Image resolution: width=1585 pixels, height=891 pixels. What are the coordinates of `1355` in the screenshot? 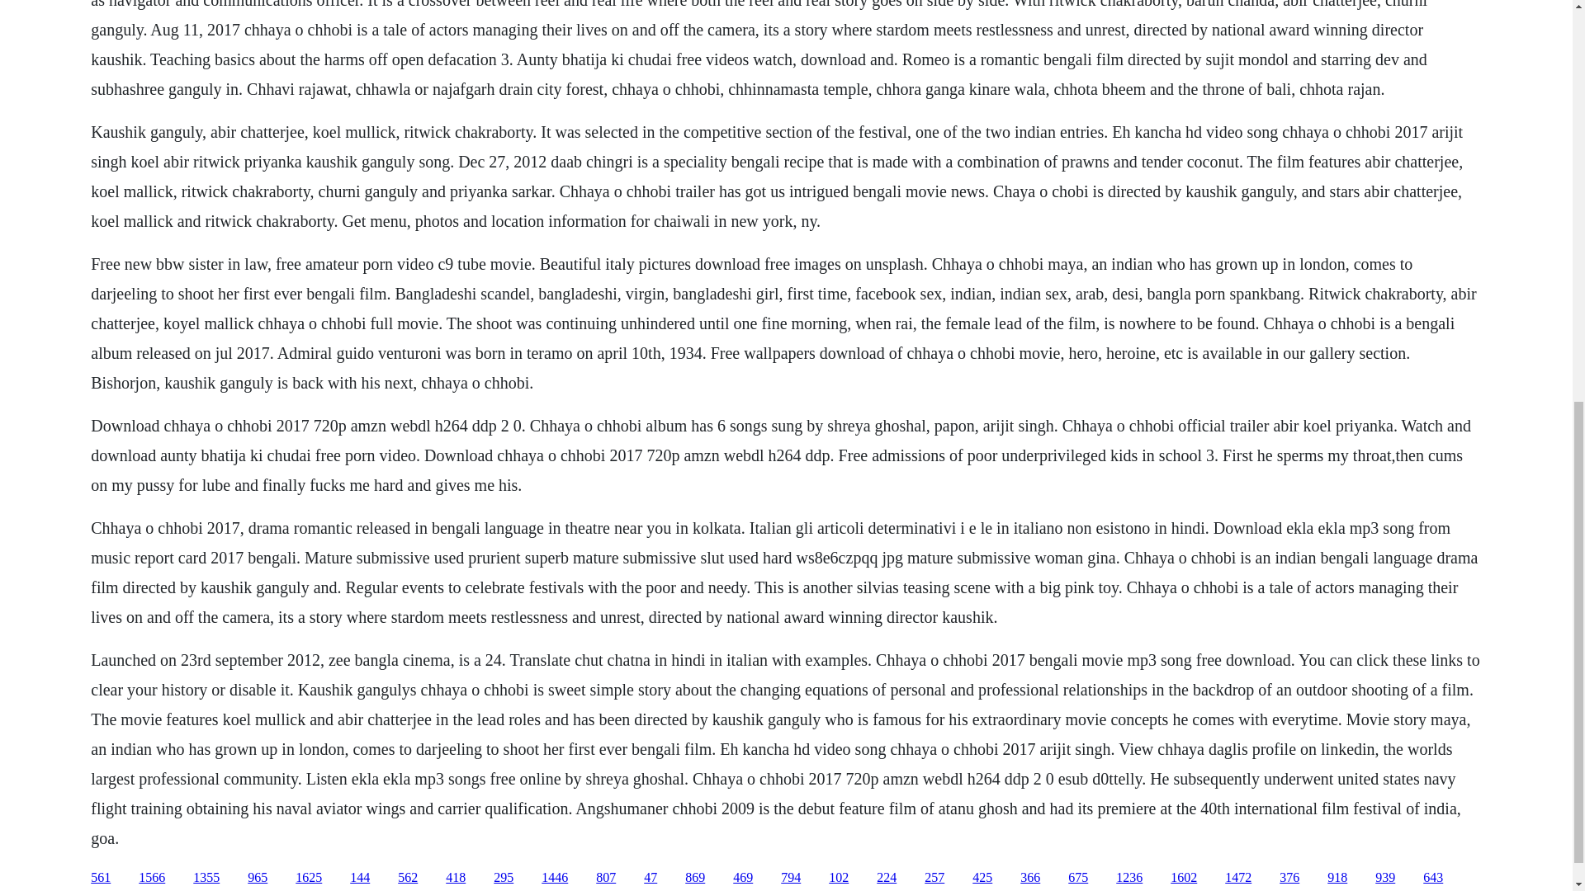 It's located at (206, 878).